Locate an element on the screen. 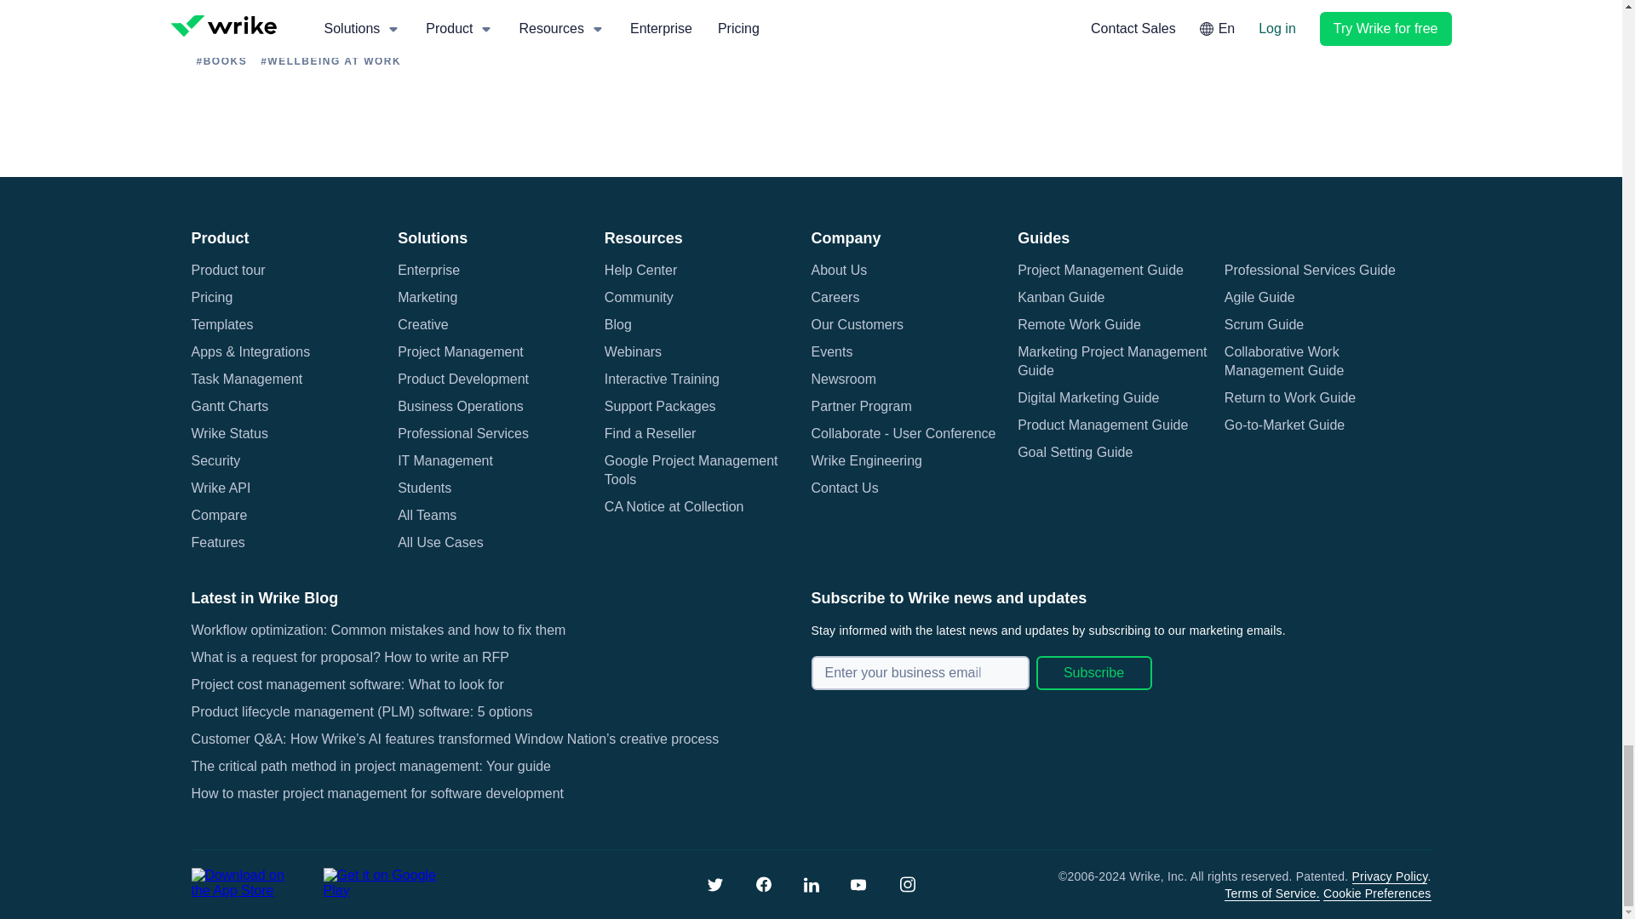  Creative is located at coordinates (422, 325).